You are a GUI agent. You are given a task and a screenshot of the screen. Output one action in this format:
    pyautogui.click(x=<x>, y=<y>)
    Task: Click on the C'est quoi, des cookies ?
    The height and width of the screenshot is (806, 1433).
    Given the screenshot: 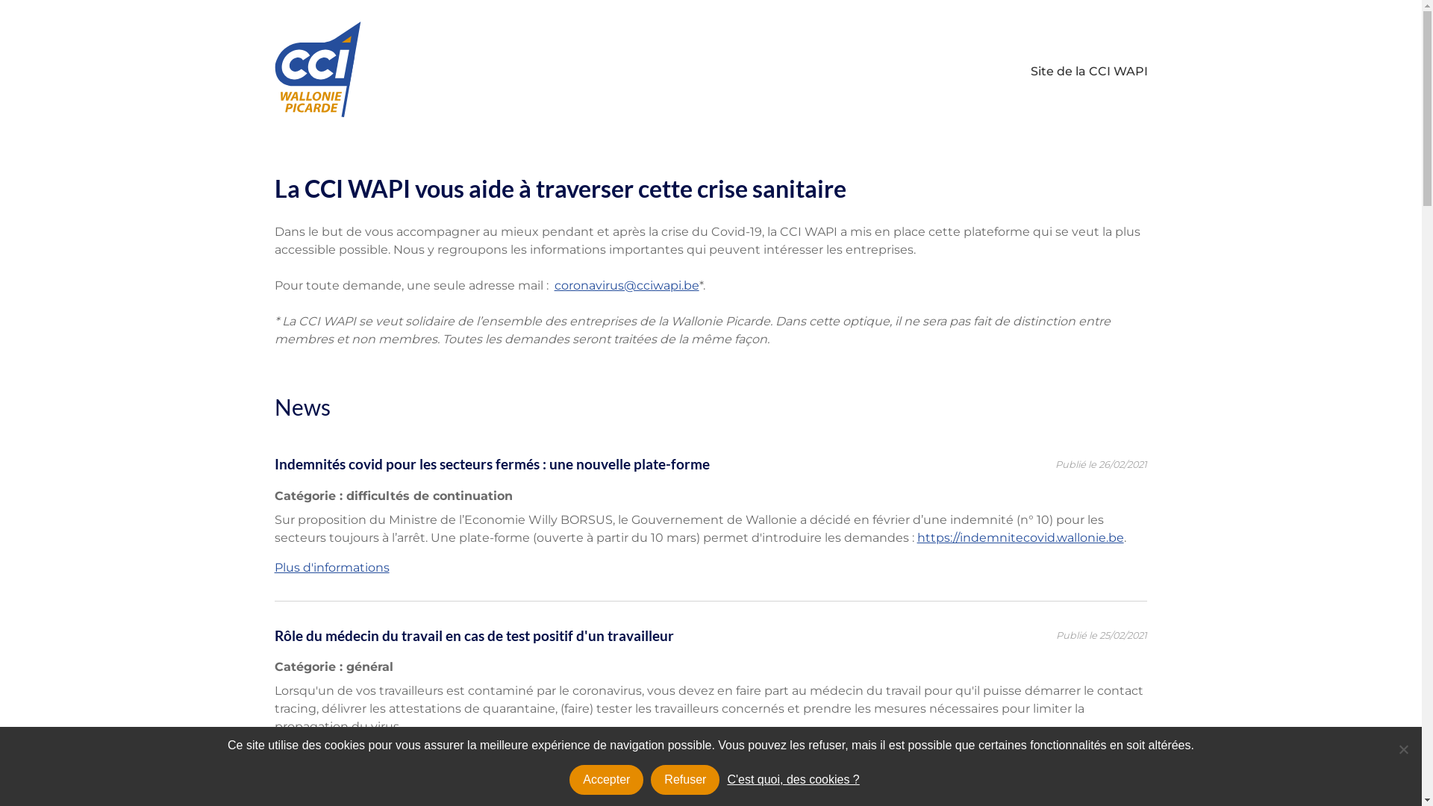 What is the action you would take?
    pyautogui.click(x=793, y=780)
    